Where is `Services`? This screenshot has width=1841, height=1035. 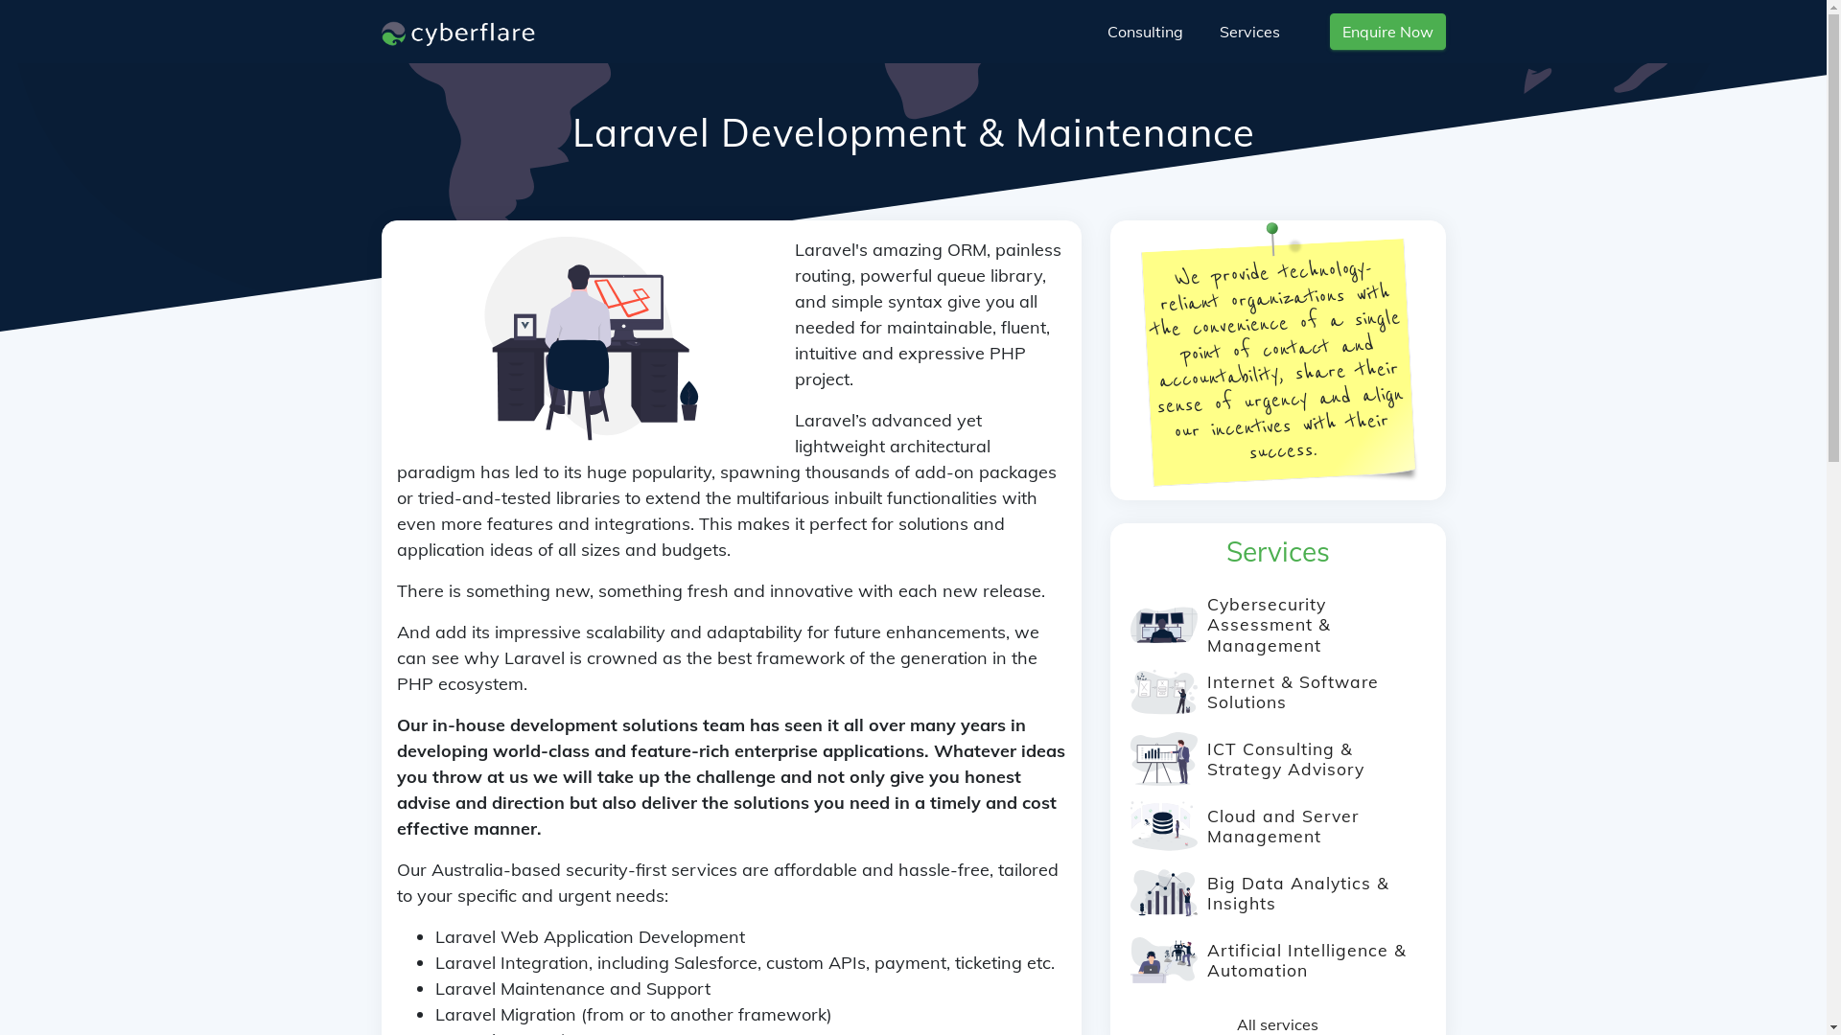
Services is located at coordinates (1250, 32).